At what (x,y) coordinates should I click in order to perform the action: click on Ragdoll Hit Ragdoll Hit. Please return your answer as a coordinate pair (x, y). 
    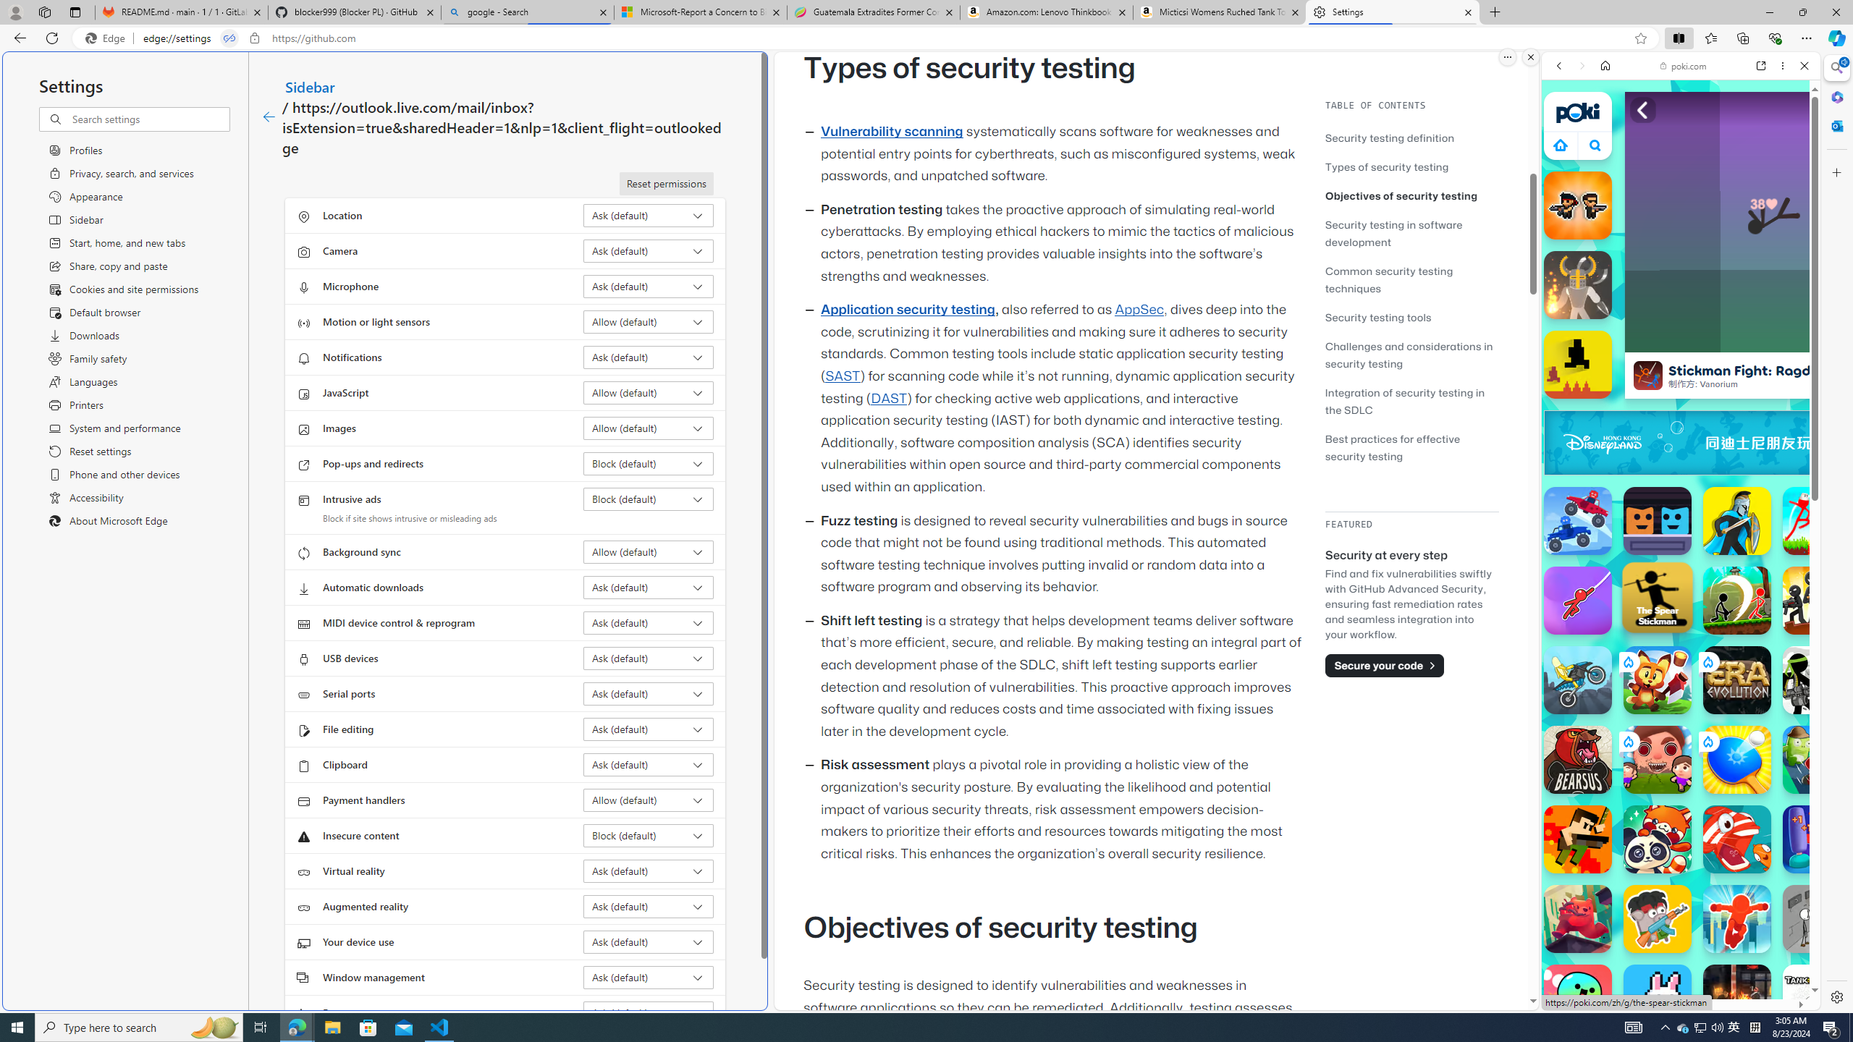
    Looking at the image, I should click on (1578, 285).